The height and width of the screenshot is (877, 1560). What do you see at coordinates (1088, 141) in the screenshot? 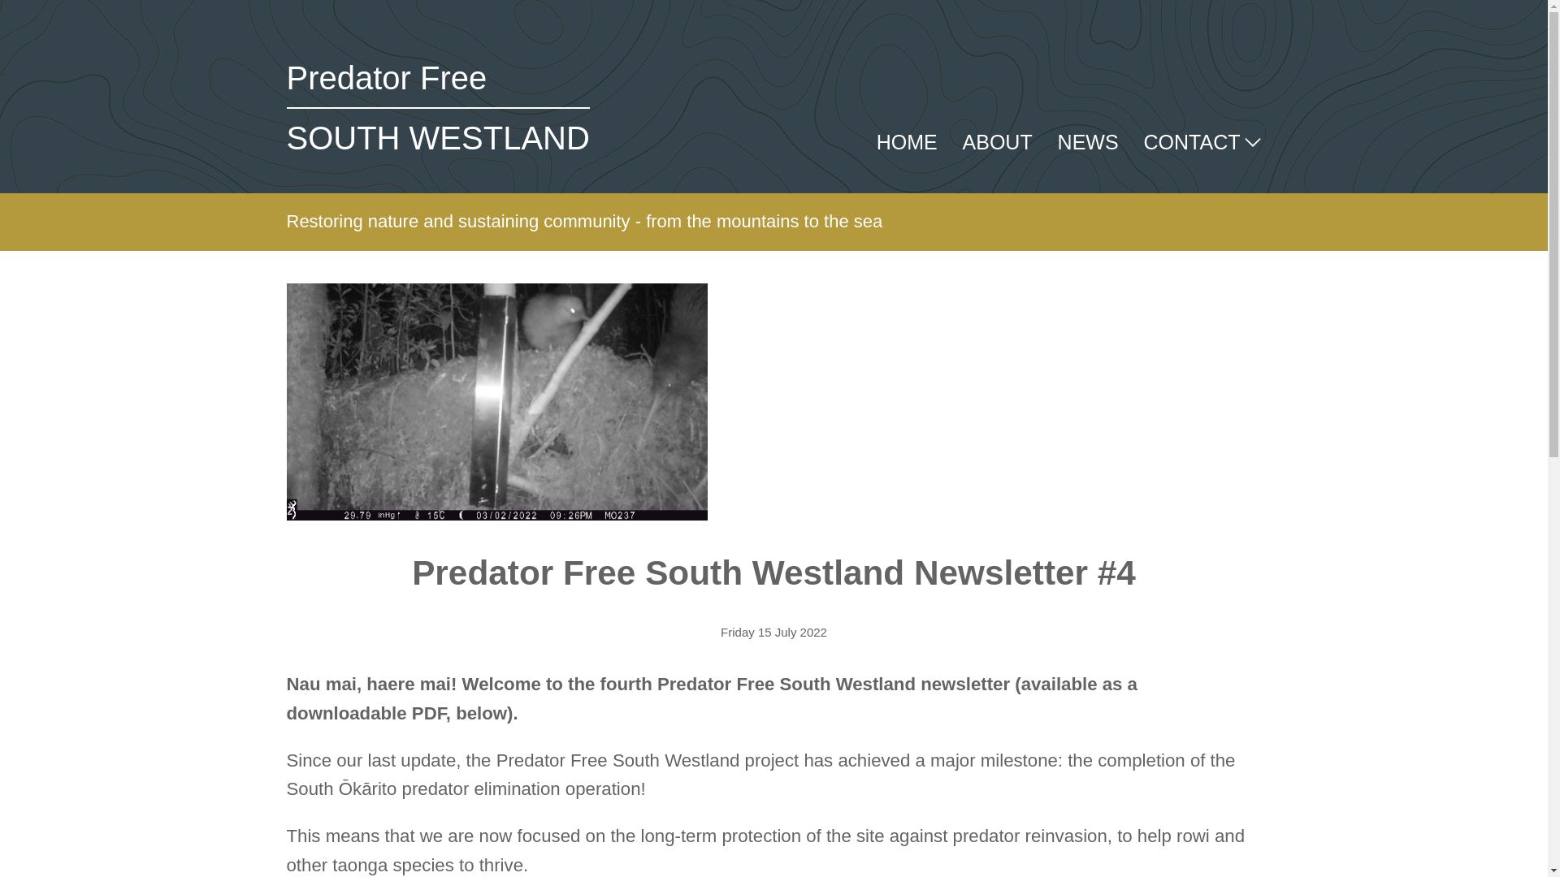
I see `ABOUT` at bounding box center [1088, 141].